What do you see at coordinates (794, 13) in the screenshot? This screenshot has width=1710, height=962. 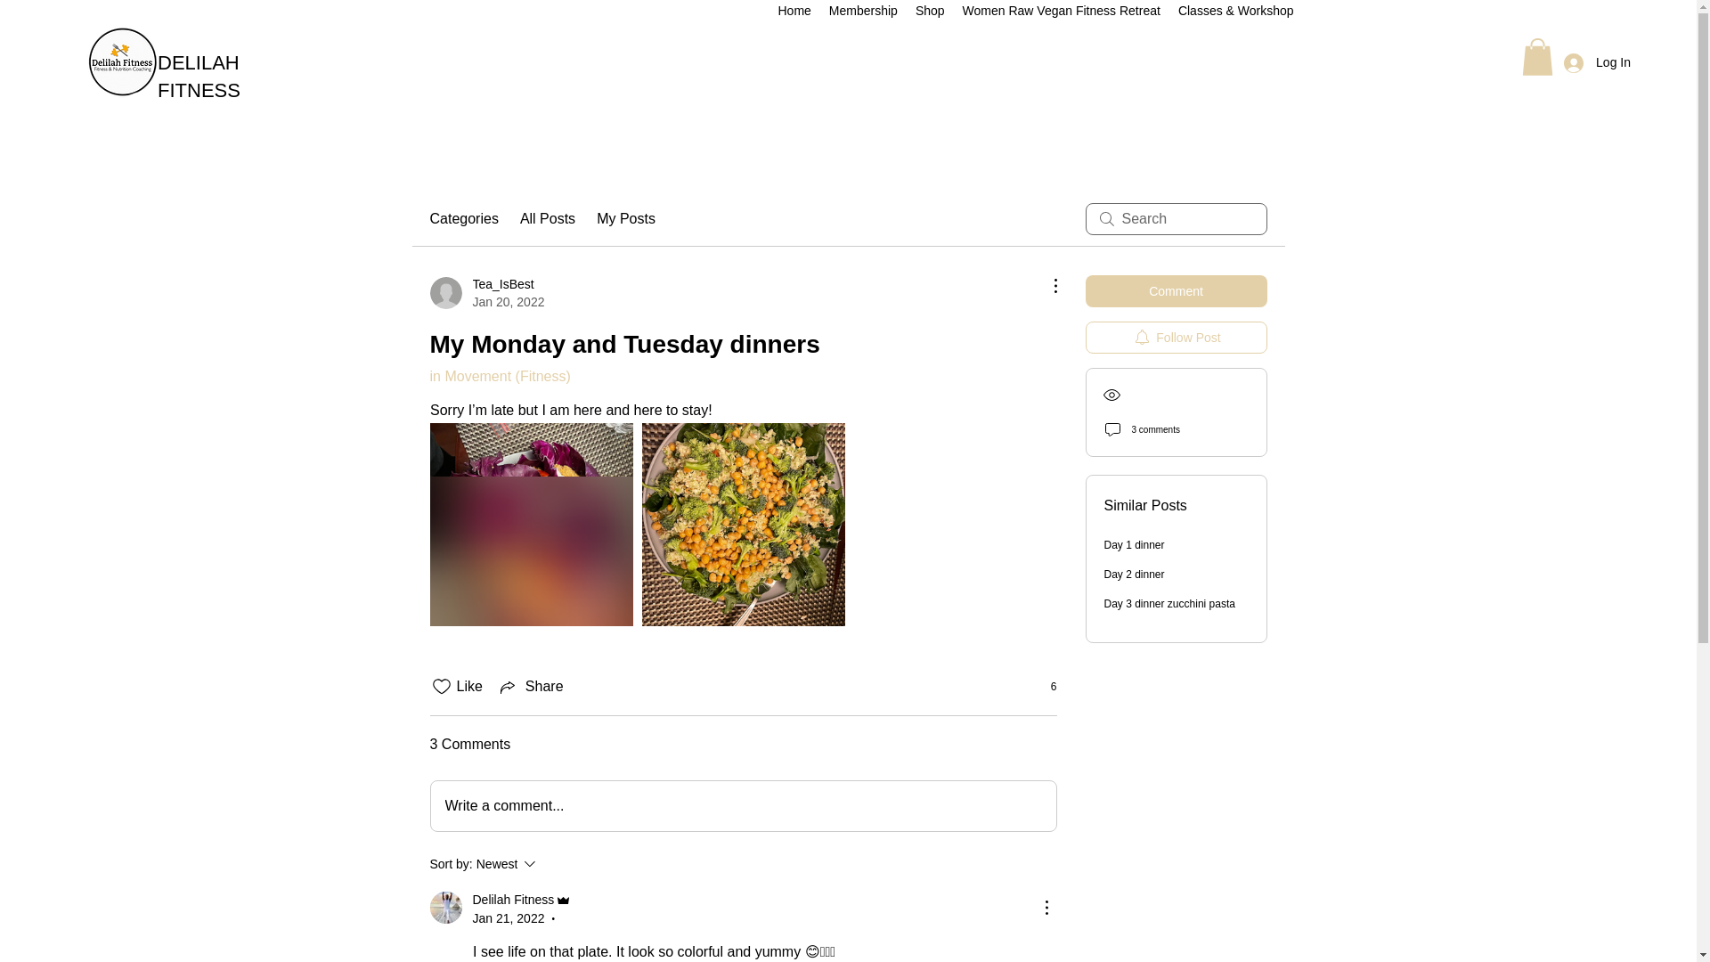 I see `Home` at bounding box center [794, 13].